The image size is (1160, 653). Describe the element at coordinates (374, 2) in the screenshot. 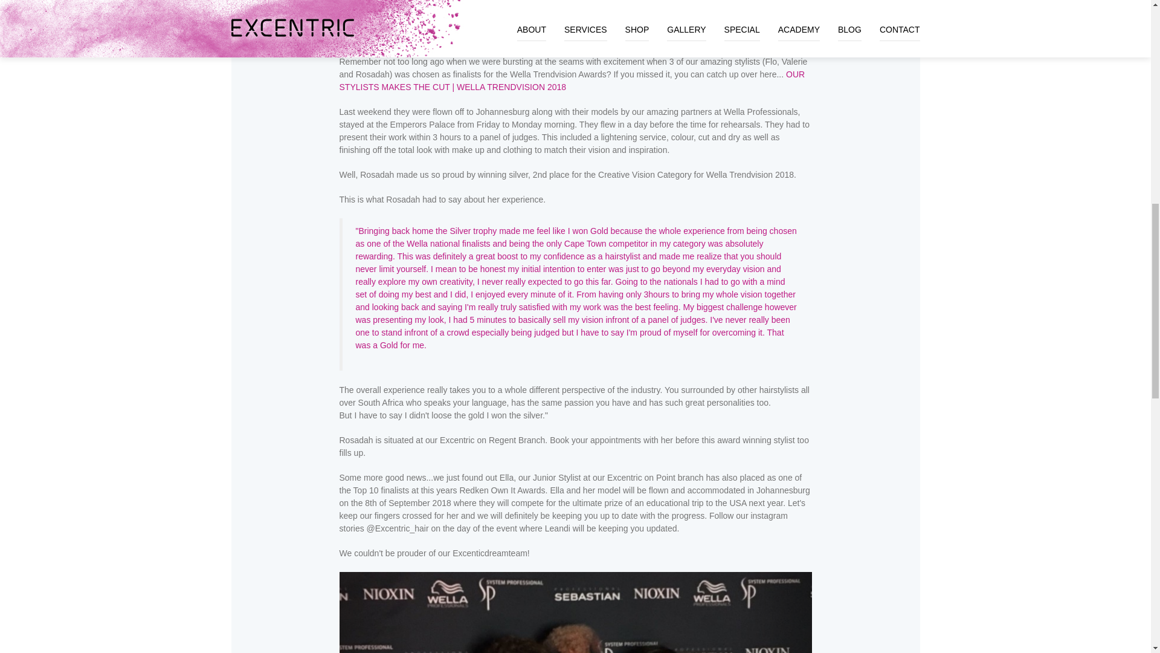

I see `By Excentric Hair` at that location.